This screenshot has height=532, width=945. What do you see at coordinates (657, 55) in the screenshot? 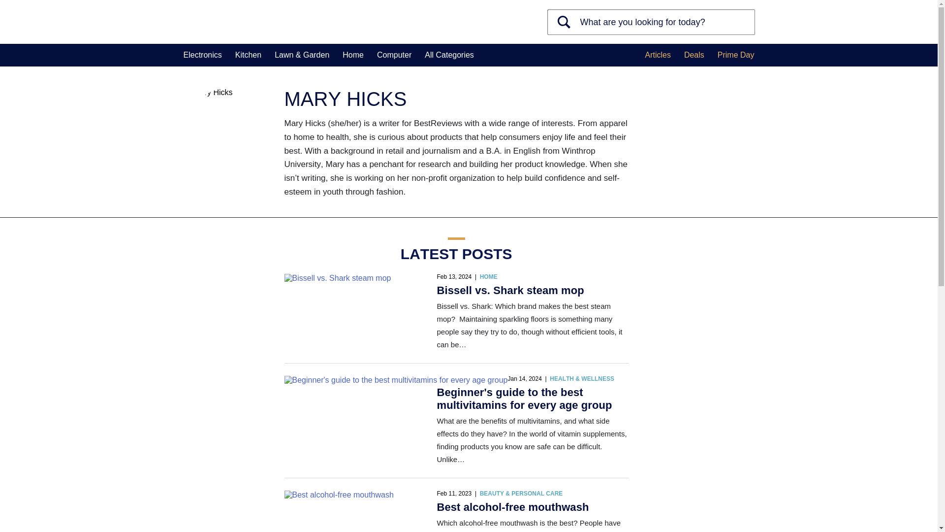
I see `Articles` at bounding box center [657, 55].